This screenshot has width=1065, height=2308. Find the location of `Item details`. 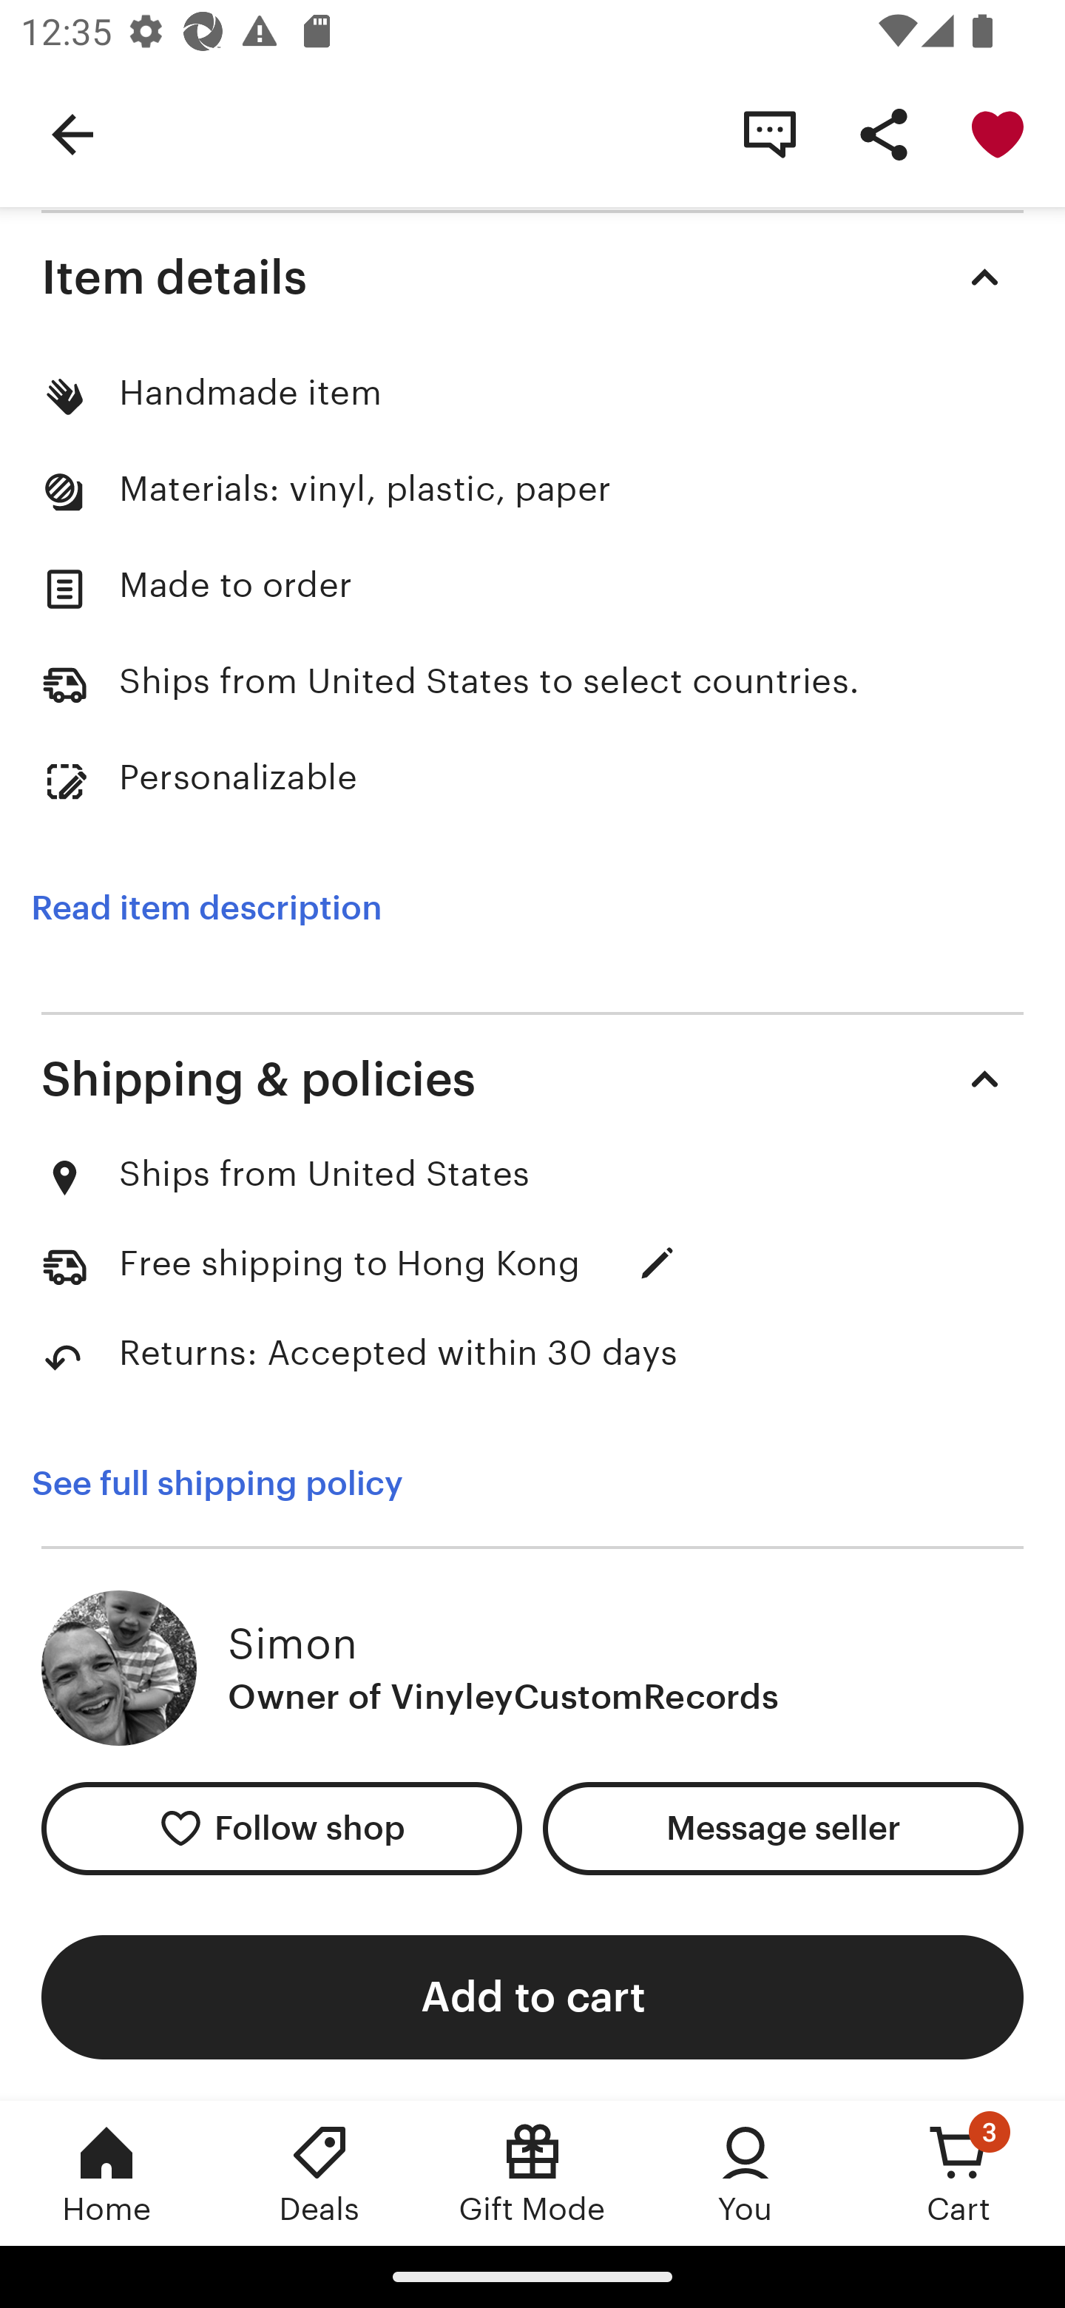

Item details is located at coordinates (532, 277).